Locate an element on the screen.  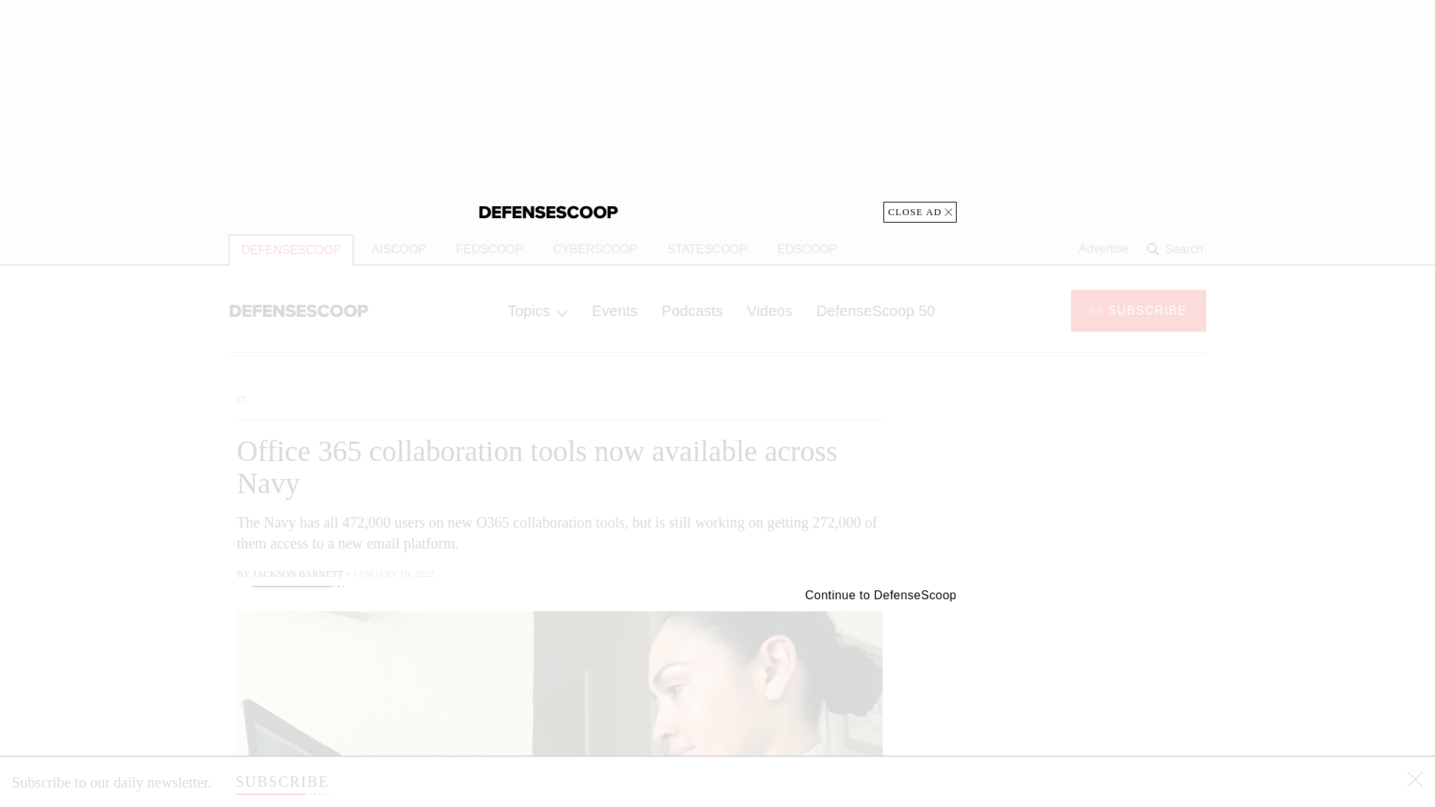
Search is located at coordinates (1176, 249).